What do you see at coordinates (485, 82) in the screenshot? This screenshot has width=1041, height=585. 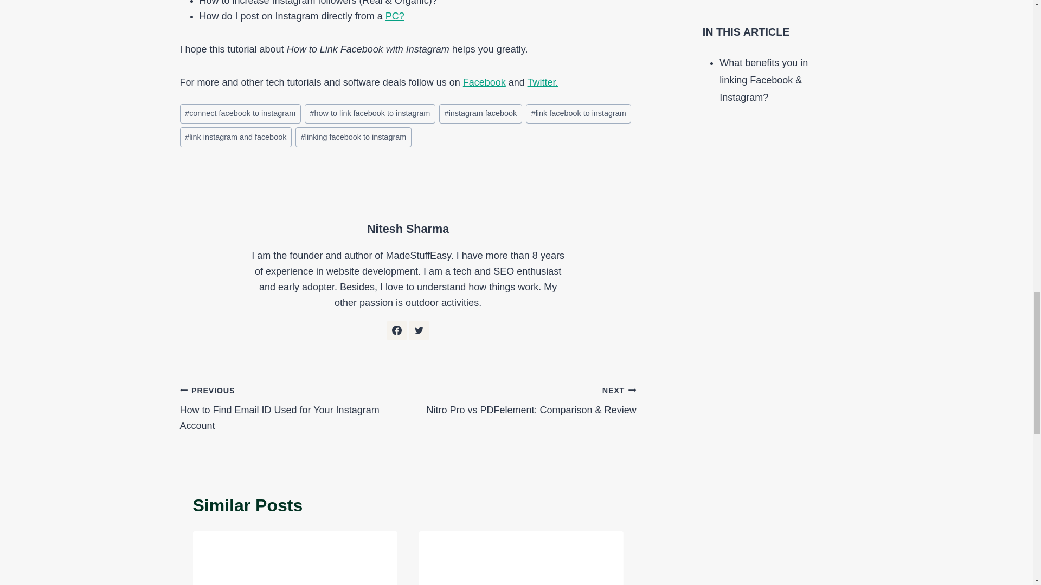 I see `Facebook` at bounding box center [485, 82].